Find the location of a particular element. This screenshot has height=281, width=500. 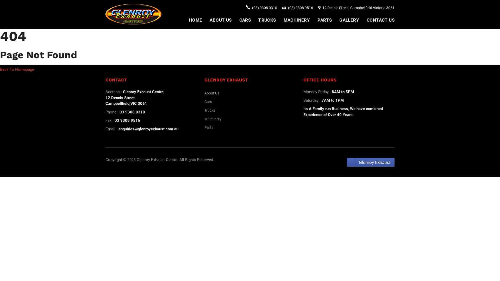

ABOUT US is located at coordinates (221, 20).